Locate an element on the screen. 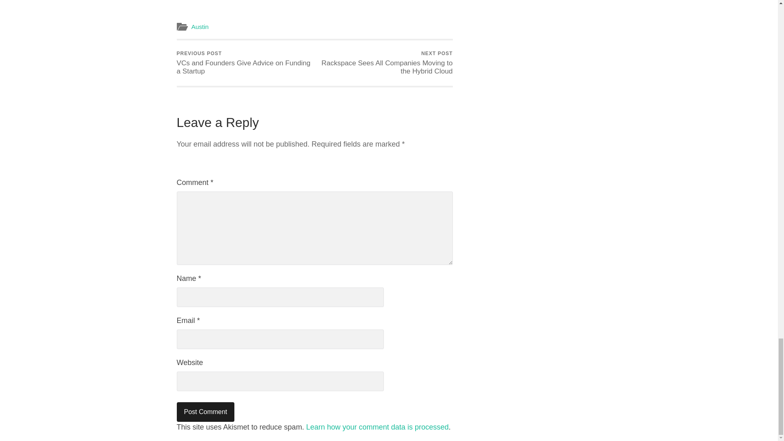 The height and width of the screenshot is (441, 784). Post Comment is located at coordinates (205, 412).